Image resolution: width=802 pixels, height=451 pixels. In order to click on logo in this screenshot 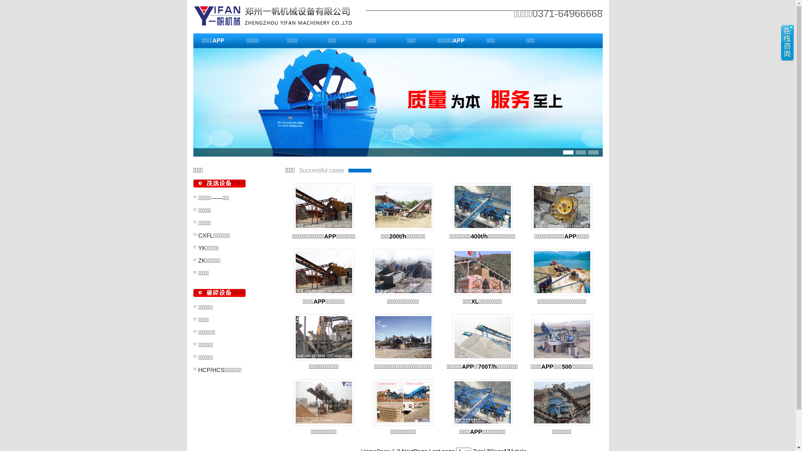, I will do `click(279, 16)`.